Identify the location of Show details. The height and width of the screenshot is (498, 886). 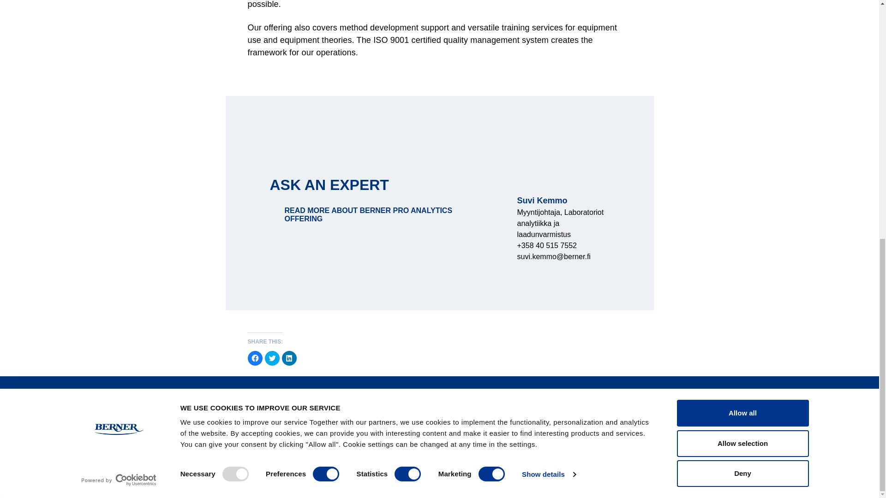
(548, 17).